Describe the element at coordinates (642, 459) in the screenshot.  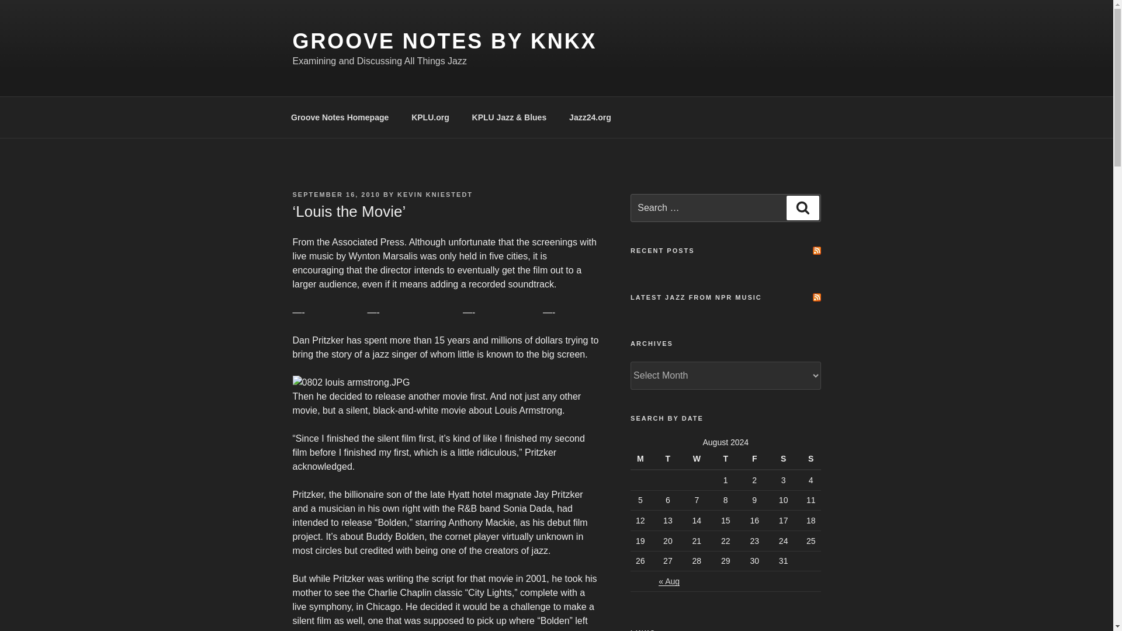
I see `Monday` at that location.